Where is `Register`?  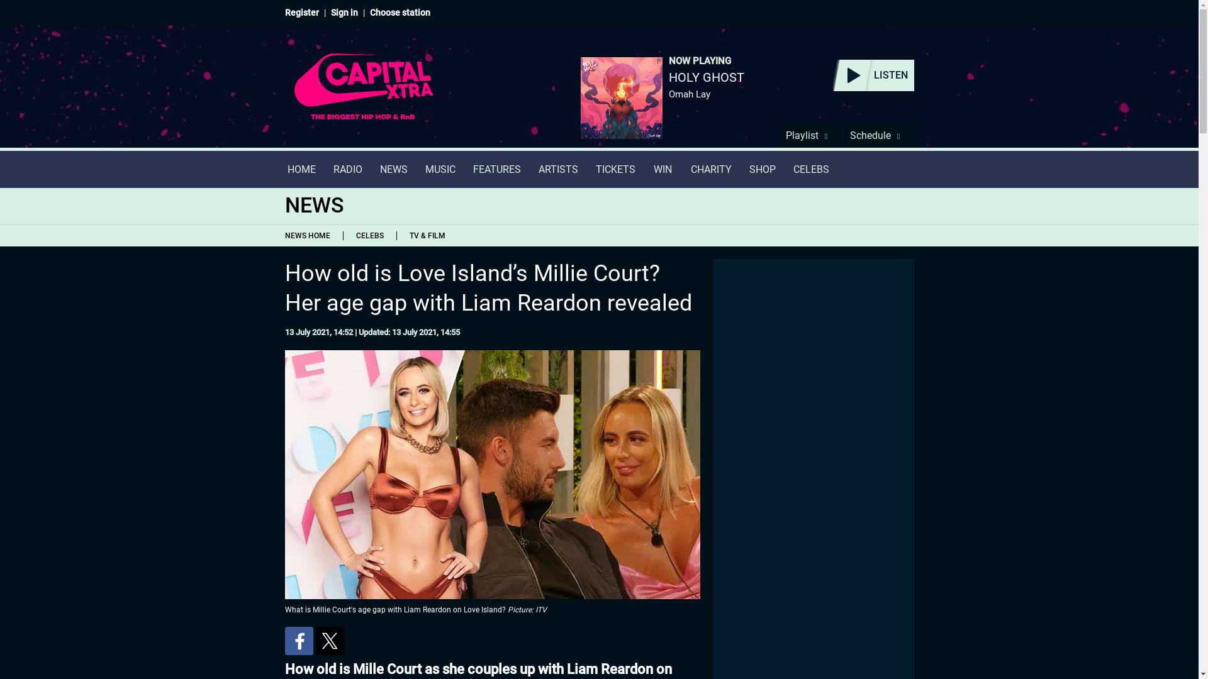 Register is located at coordinates (301, 13).